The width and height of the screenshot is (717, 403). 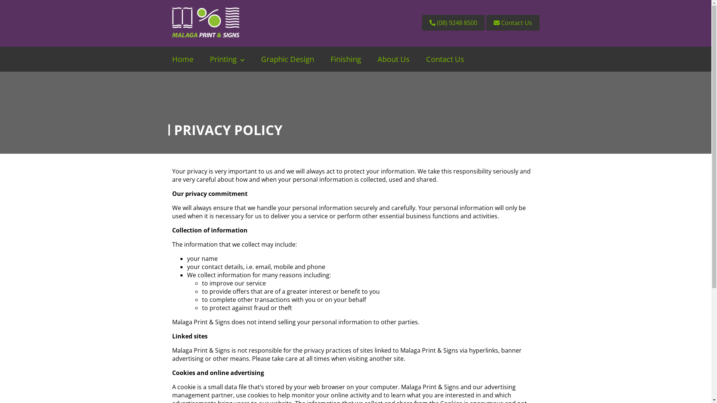 What do you see at coordinates (345, 59) in the screenshot?
I see `Finishing` at bounding box center [345, 59].